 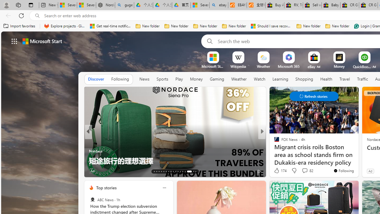 I want to click on News, so click(x=144, y=79).